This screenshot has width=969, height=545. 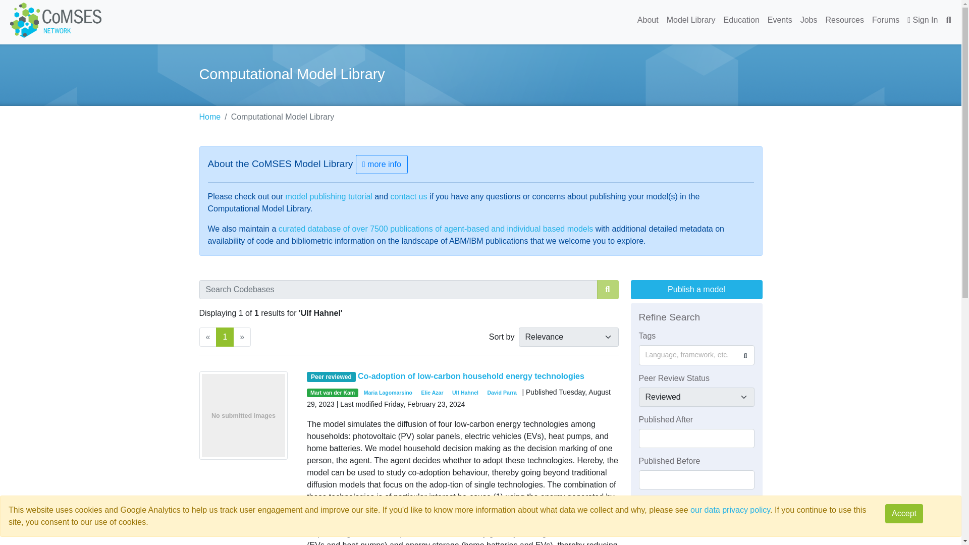 What do you see at coordinates (333, 393) in the screenshot?
I see `Mart van der Kam` at bounding box center [333, 393].